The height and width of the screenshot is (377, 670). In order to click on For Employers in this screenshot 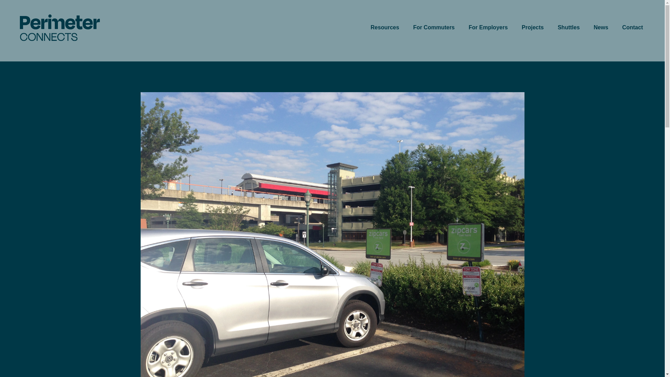, I will do `click(488, 27)`.